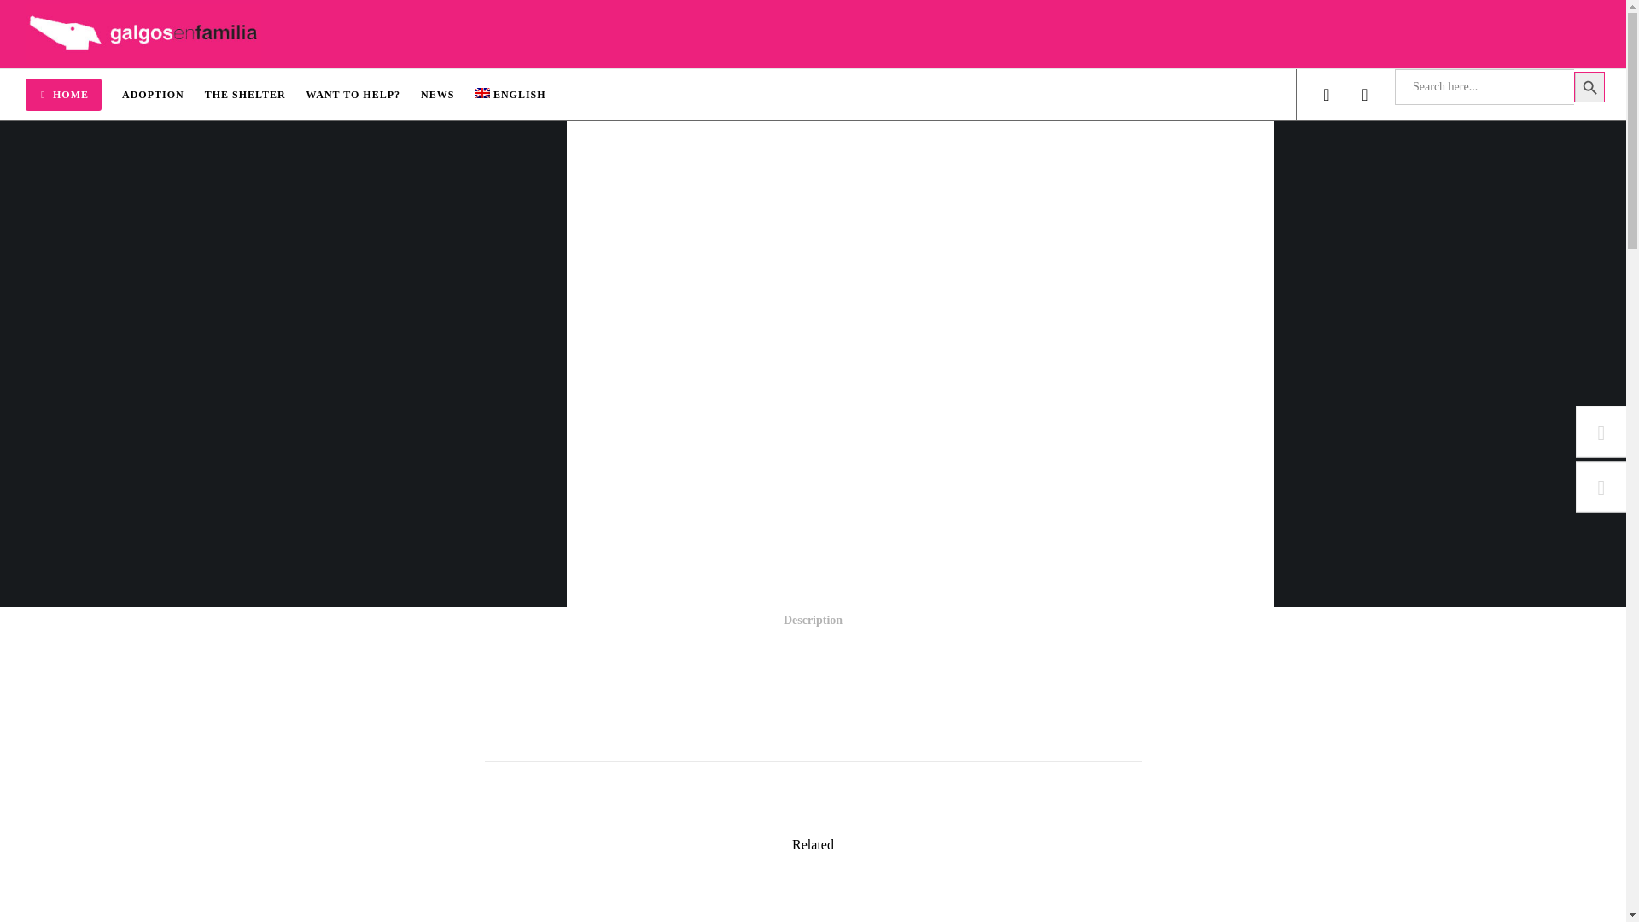 The width and height of the screenshot is (1639, 922). I want to click on NEWS, so click(447, 95).